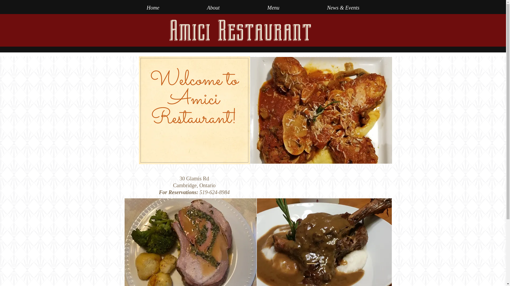 This screenshot has height=286, width=510. What do you see at coordinates (343, 8) in the screenshot?
I see `News & Events` at bounding box center [343, 8].